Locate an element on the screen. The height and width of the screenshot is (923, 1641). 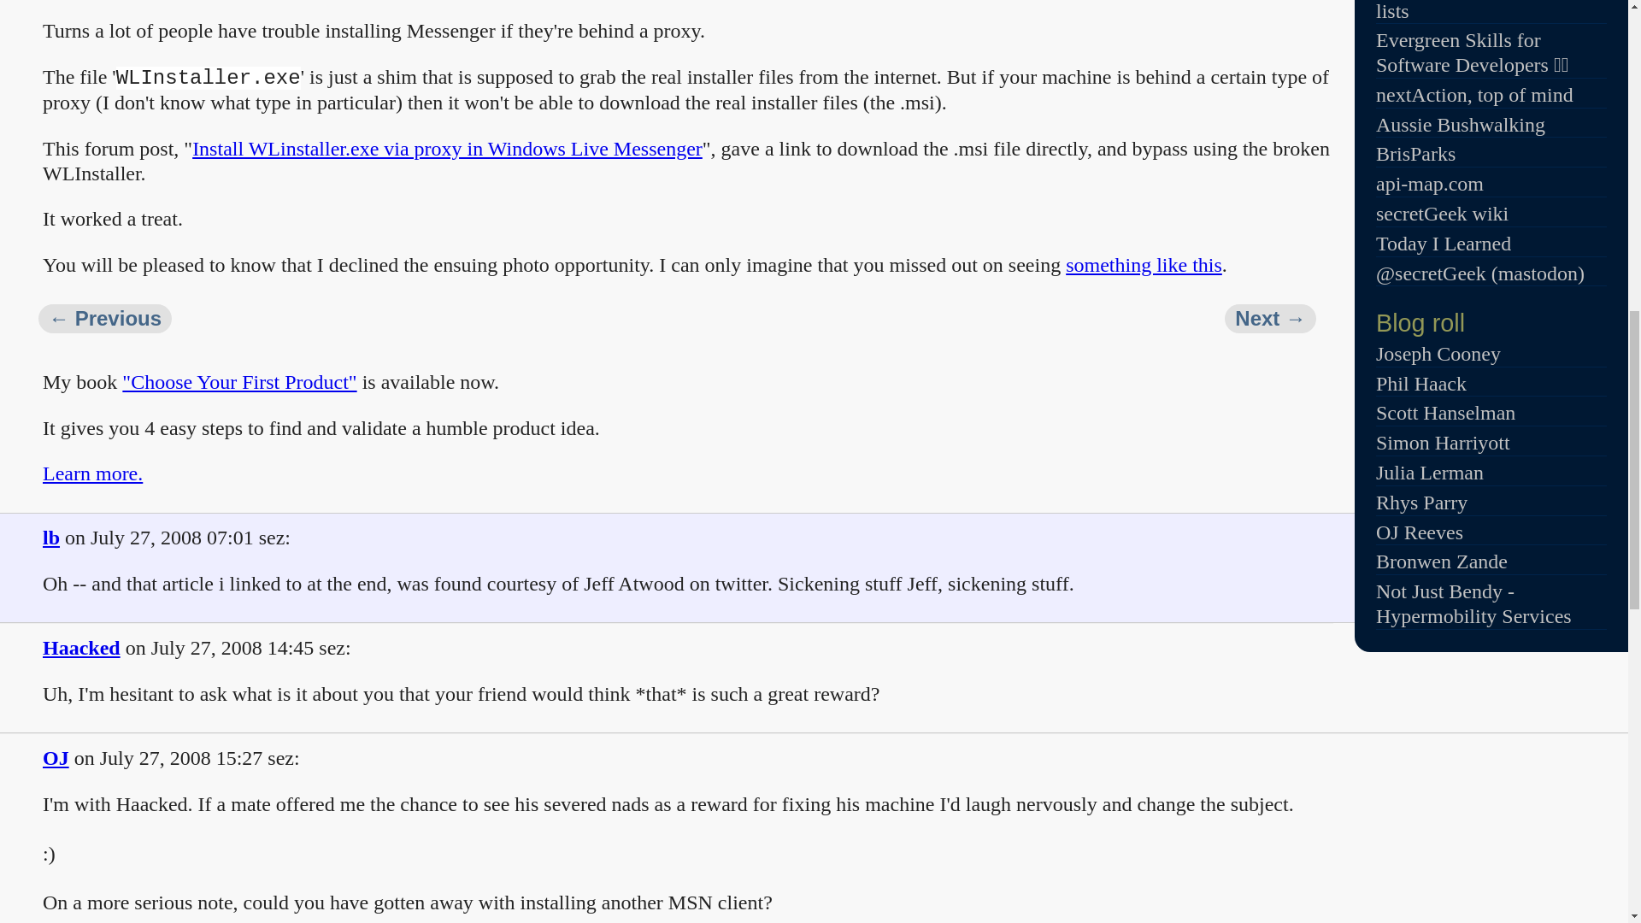
api-map.com is located at coordinates (1429, 183).